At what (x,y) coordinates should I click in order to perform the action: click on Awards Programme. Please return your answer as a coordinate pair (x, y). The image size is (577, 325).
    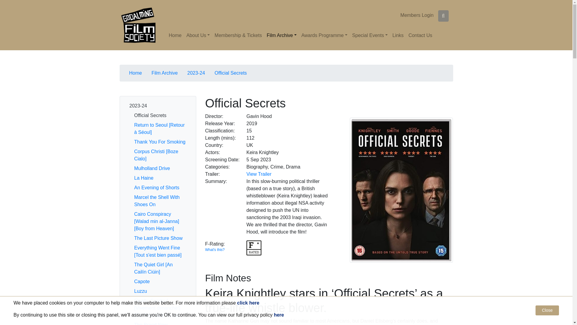
    Looking at the image, I should click on (324, 35).